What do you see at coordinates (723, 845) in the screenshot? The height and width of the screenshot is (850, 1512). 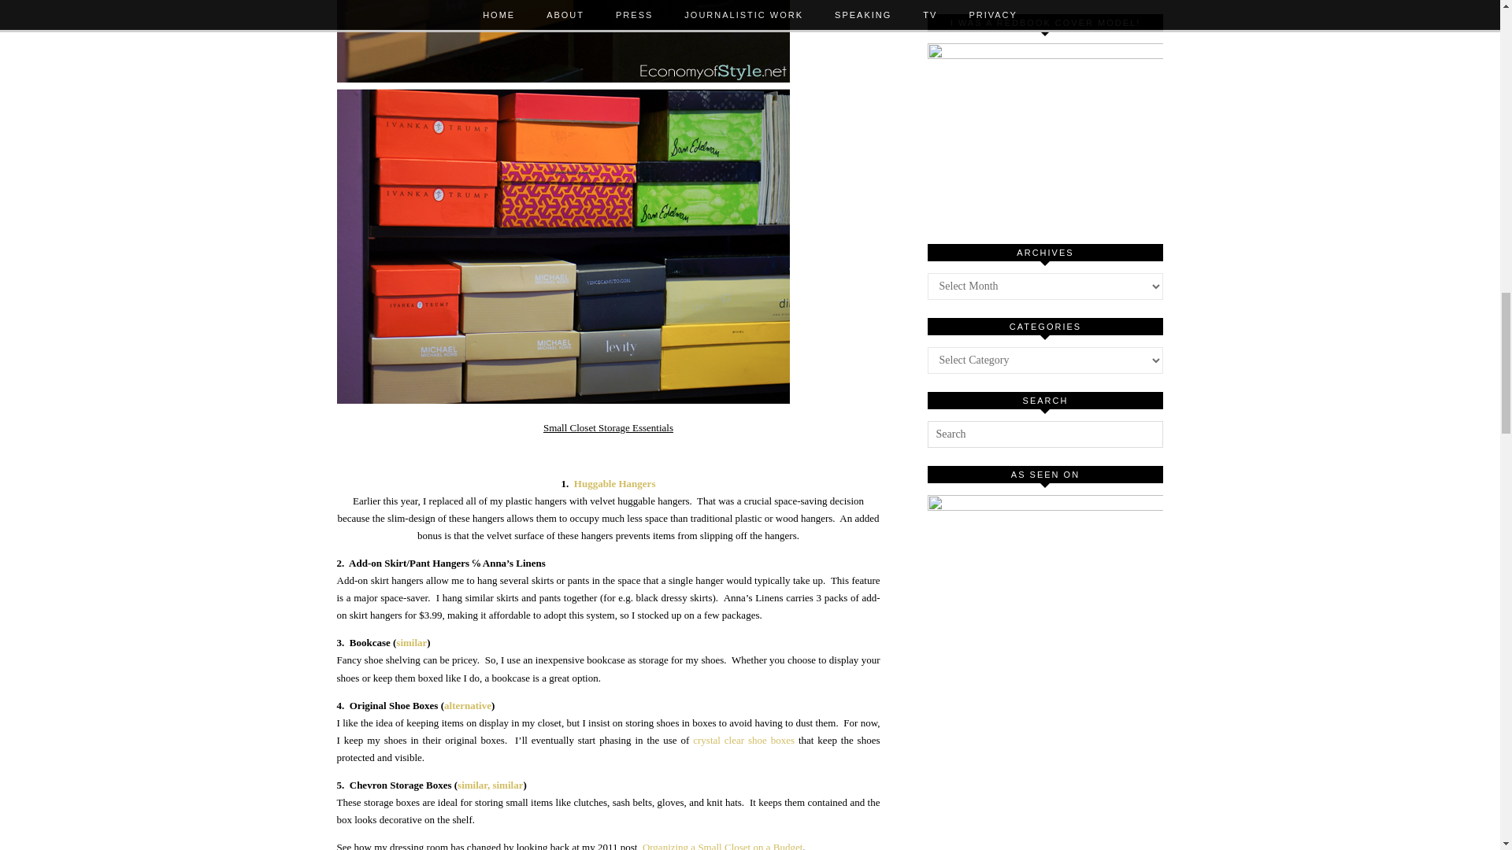 I see `Organizing a Small Closet on a Budget` at bounding box center [723, 845].